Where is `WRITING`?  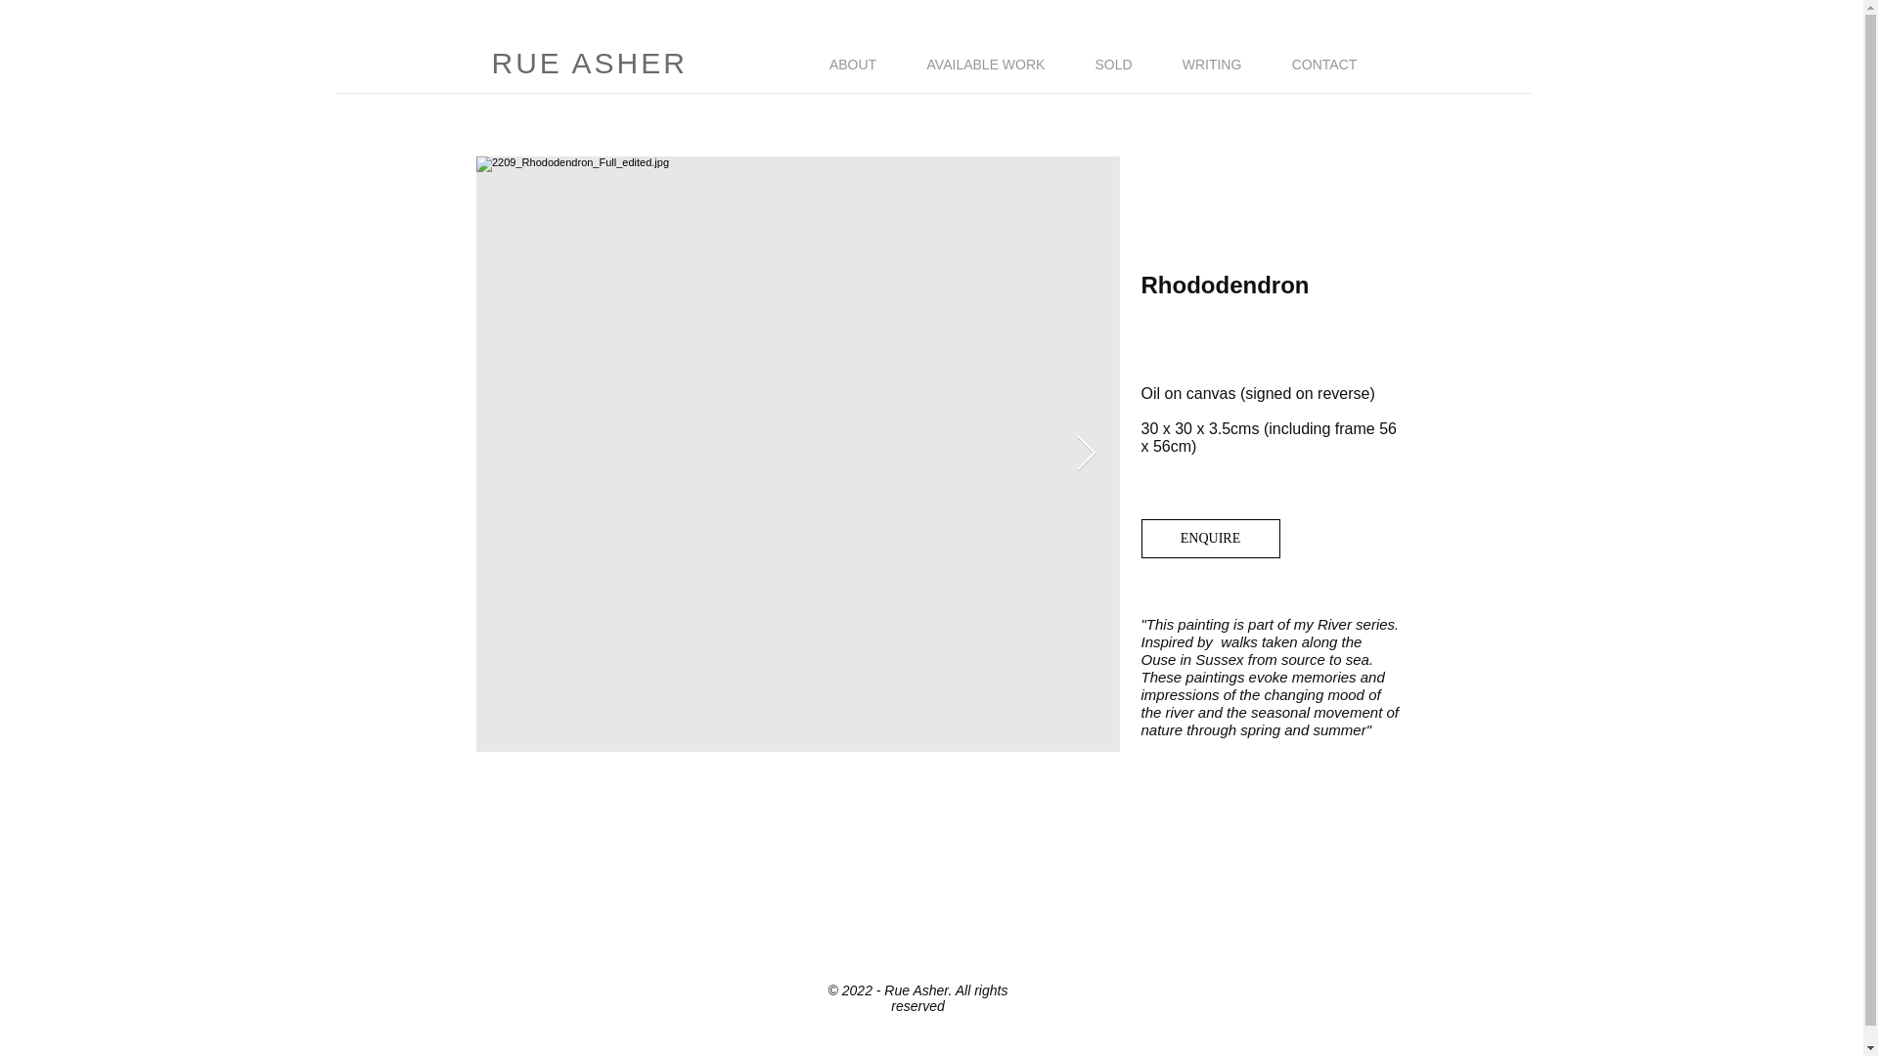 WRITING is located at coordinates (1211, 65).